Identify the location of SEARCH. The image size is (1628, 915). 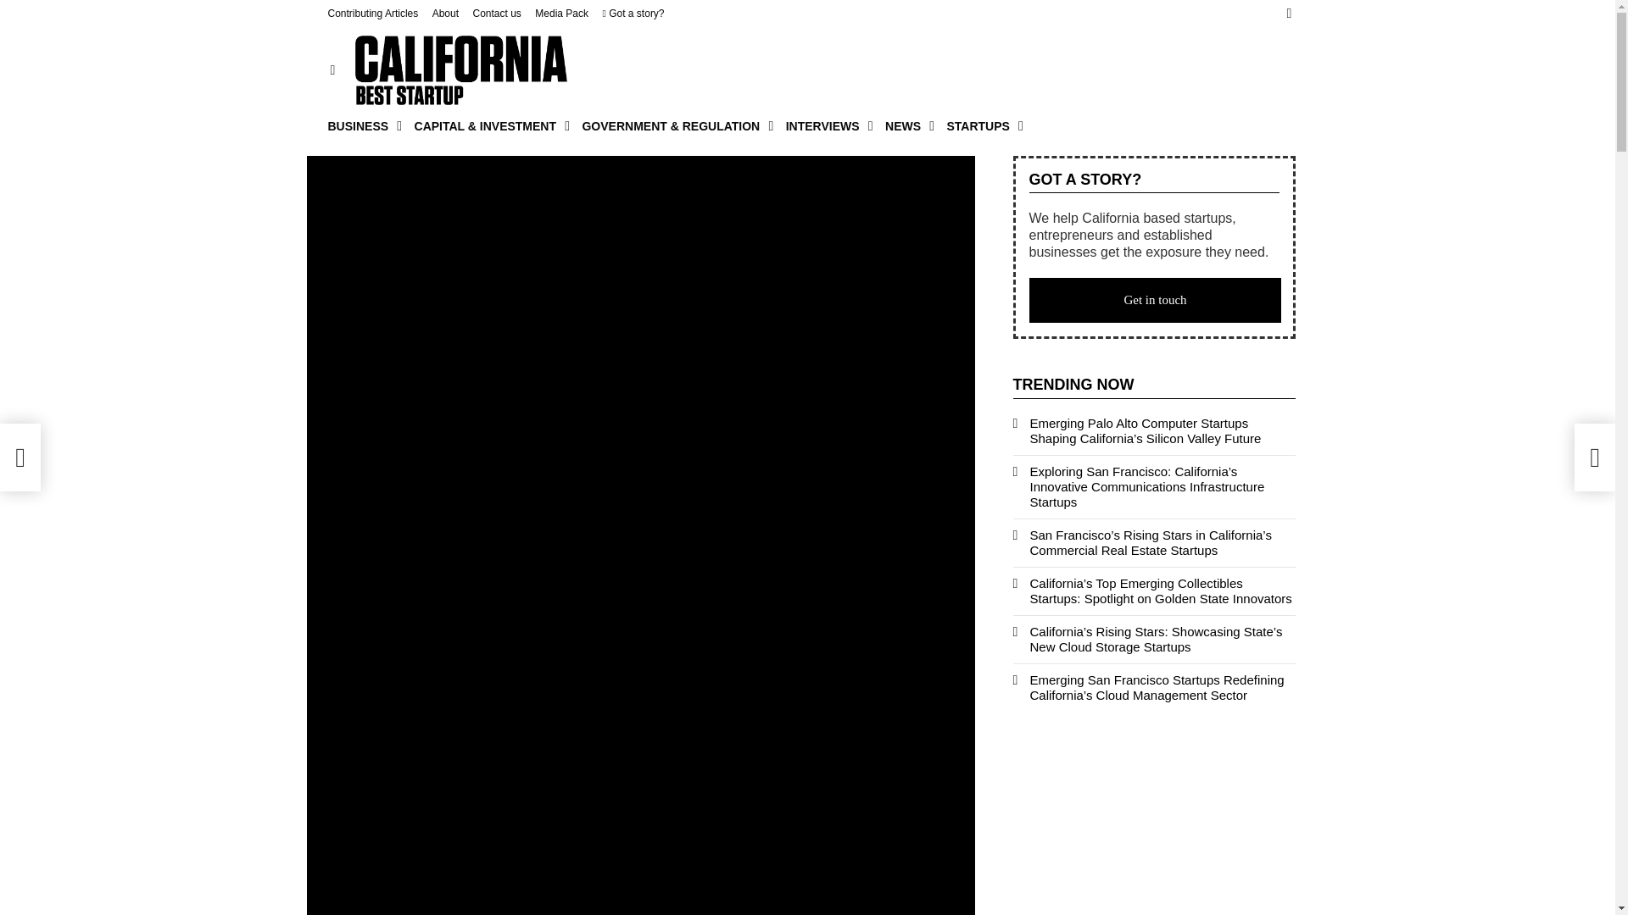
(1289, 14).